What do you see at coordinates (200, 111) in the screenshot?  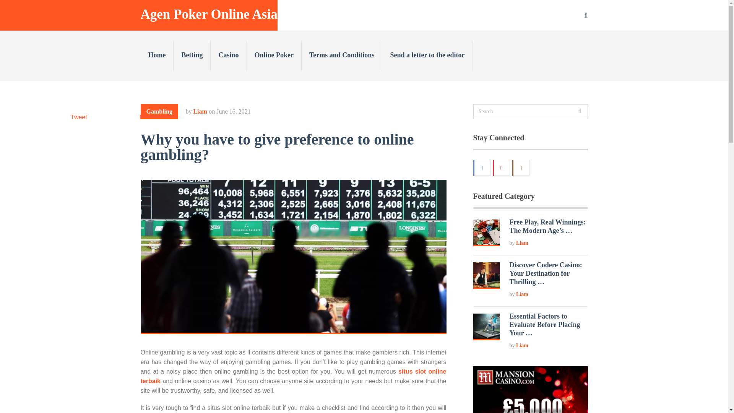 I see `Posts by Liam` at bounding box center [200, 111].